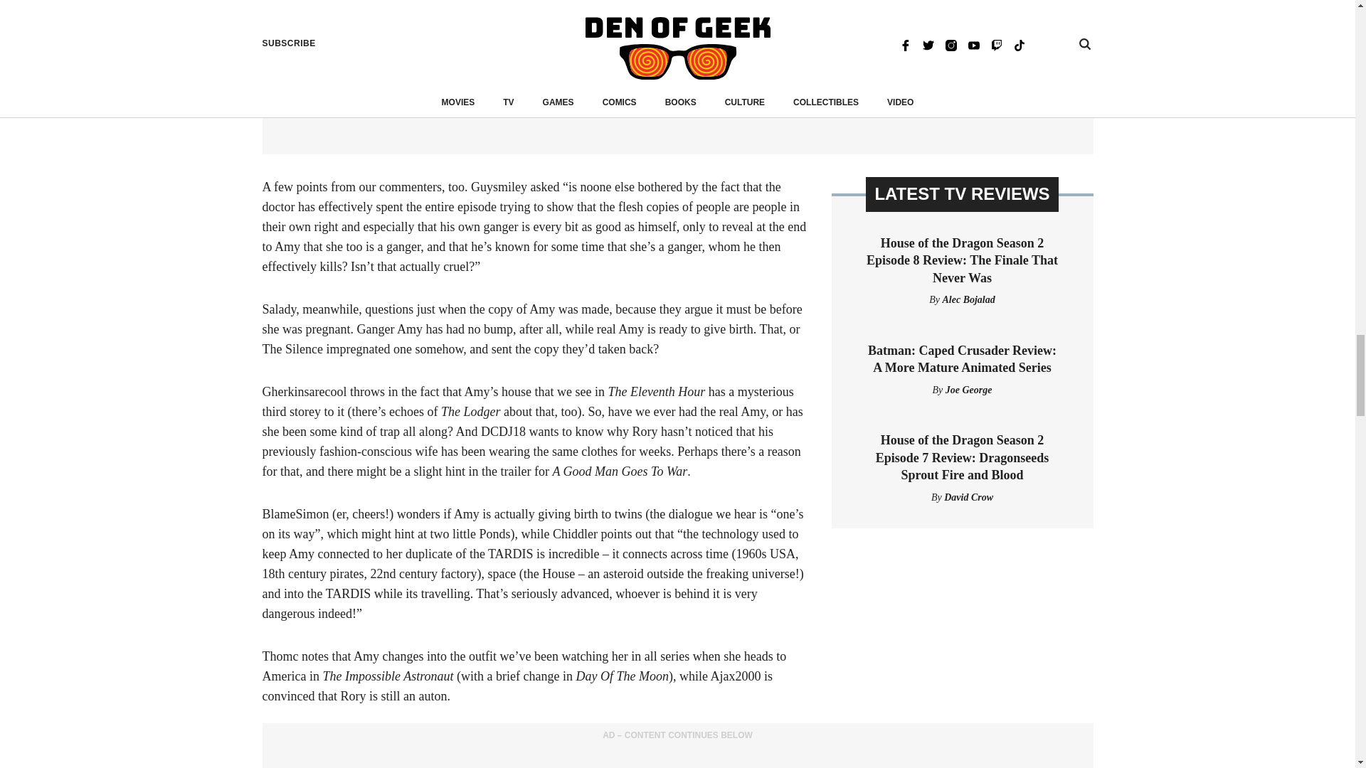 This screenshot has width=1366, height=768. I want to click on Joe George, so click(969, 390).